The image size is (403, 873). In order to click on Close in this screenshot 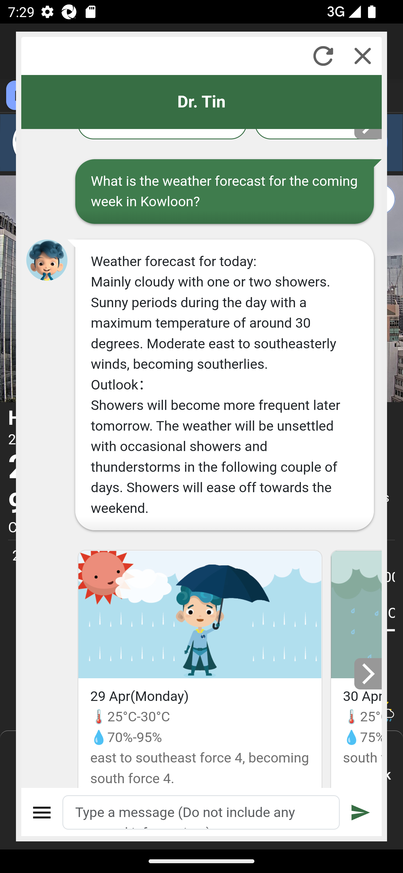, I will do `click(363, 56)`.